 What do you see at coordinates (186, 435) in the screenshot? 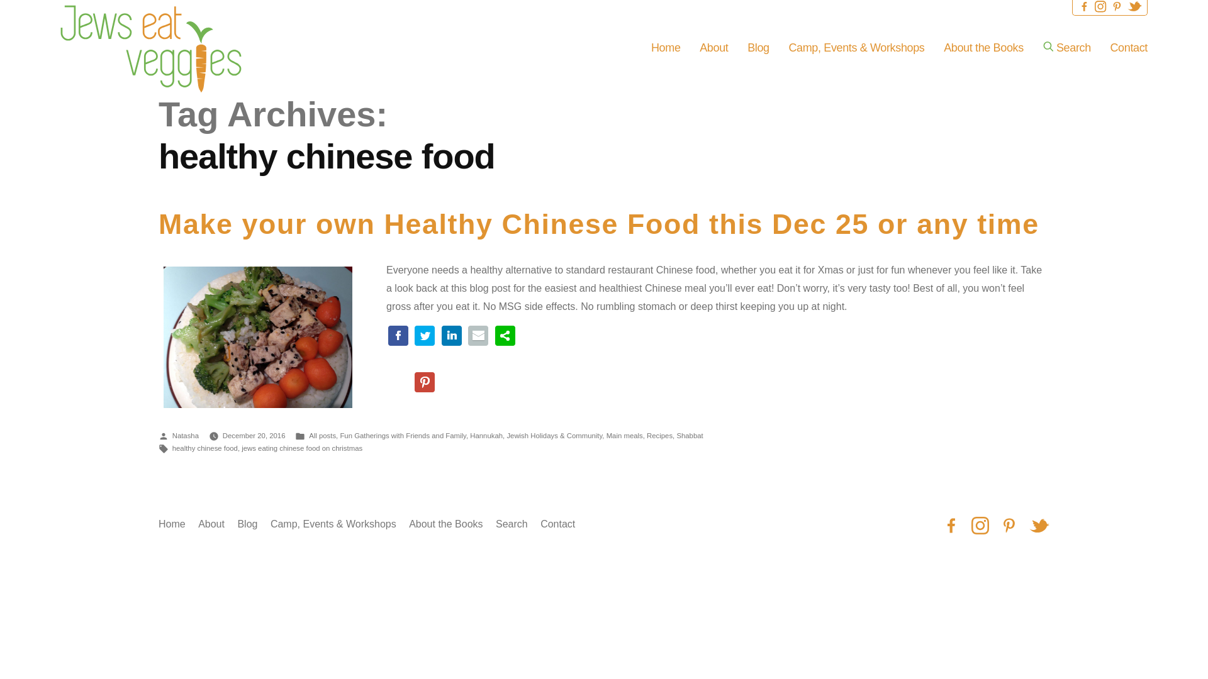
I see `Natasha` at bounding box center [186, 435].